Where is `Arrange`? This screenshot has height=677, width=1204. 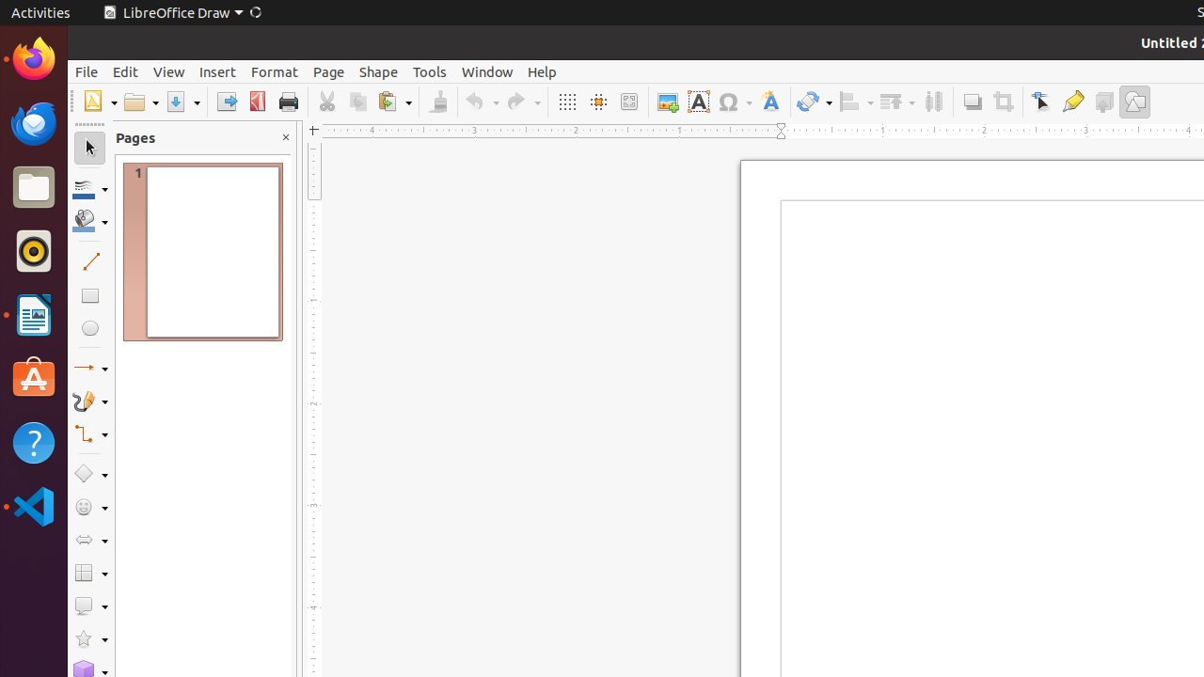 Arrange is located at coordinates (897, 102).